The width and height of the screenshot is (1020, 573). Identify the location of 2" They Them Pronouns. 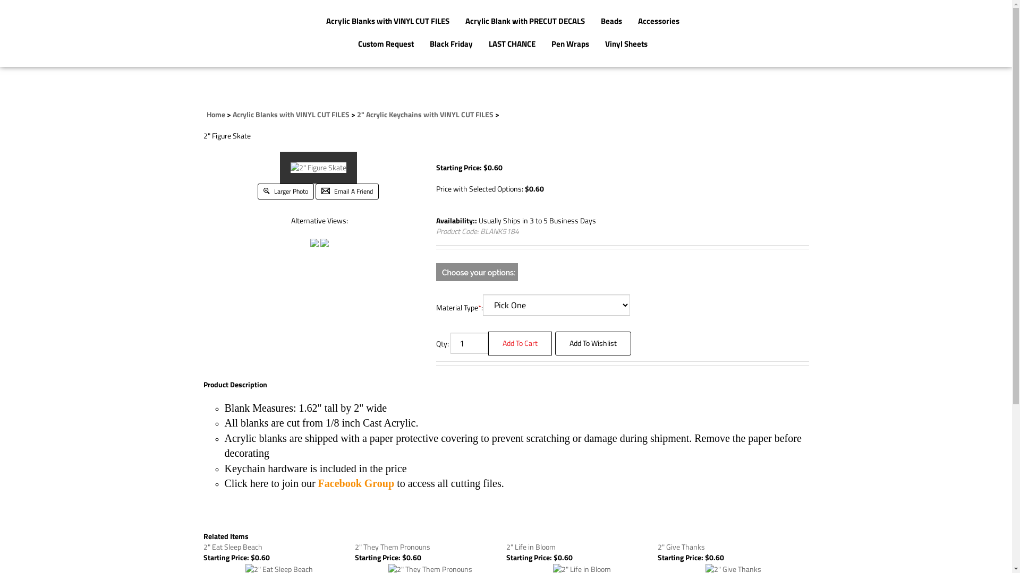
(393, 546).